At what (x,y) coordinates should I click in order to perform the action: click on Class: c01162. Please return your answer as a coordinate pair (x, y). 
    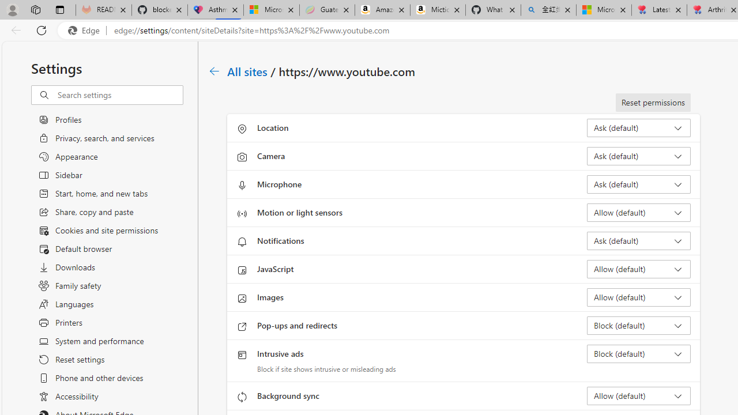
    Looking at the image, I should click on (214, 71).